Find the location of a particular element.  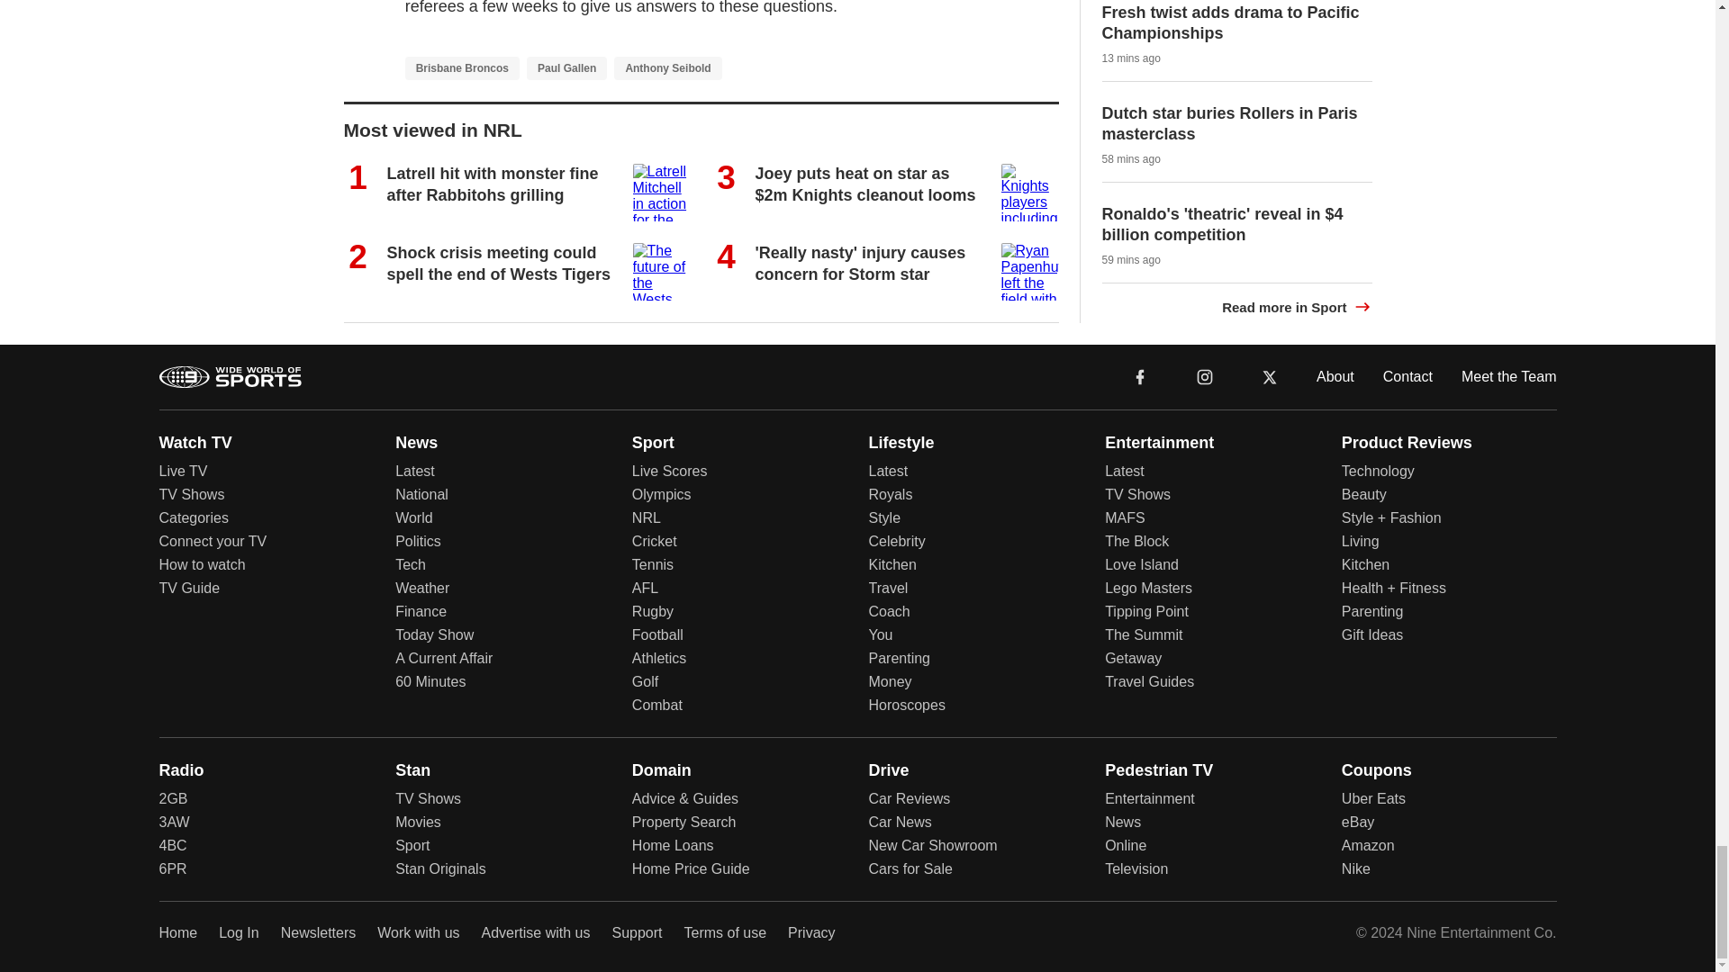

facebook is located at coordinates (1140, 375).